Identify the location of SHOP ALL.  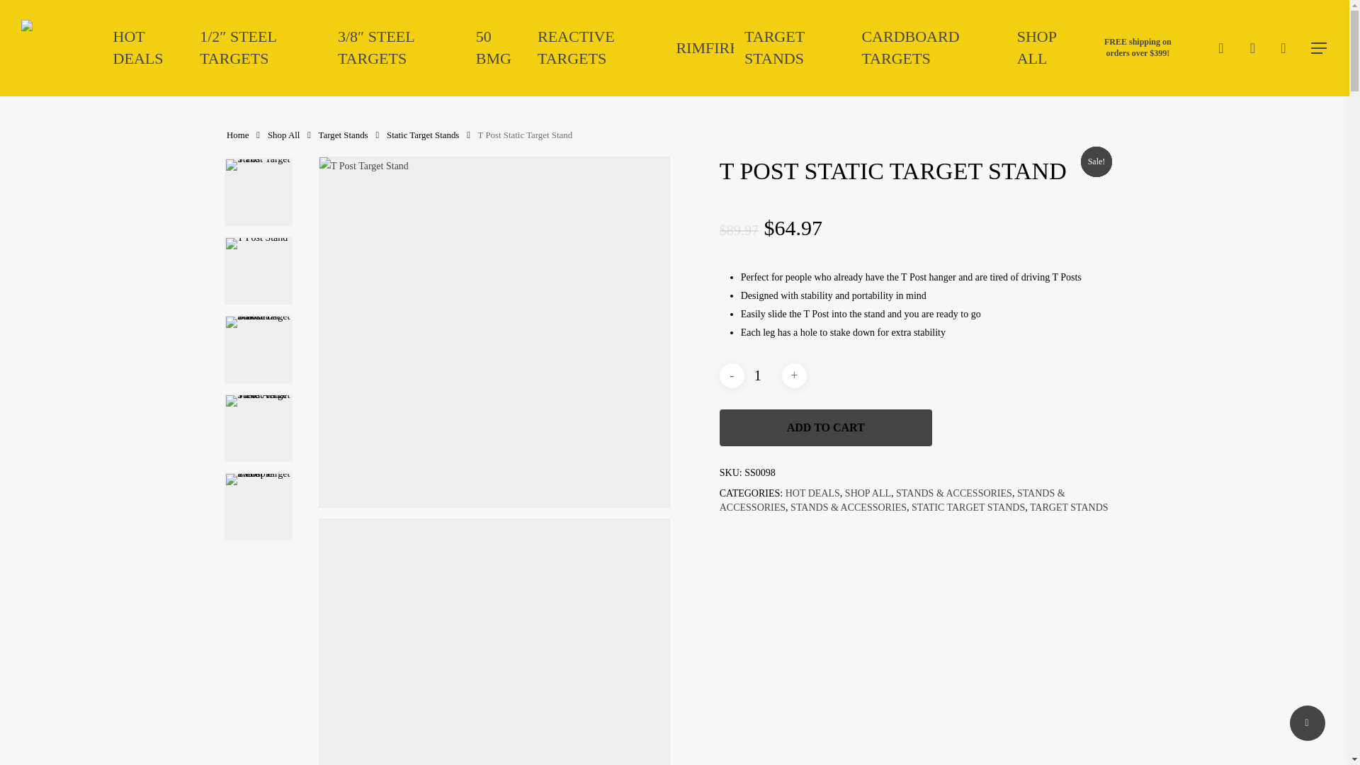
(1045, 48).